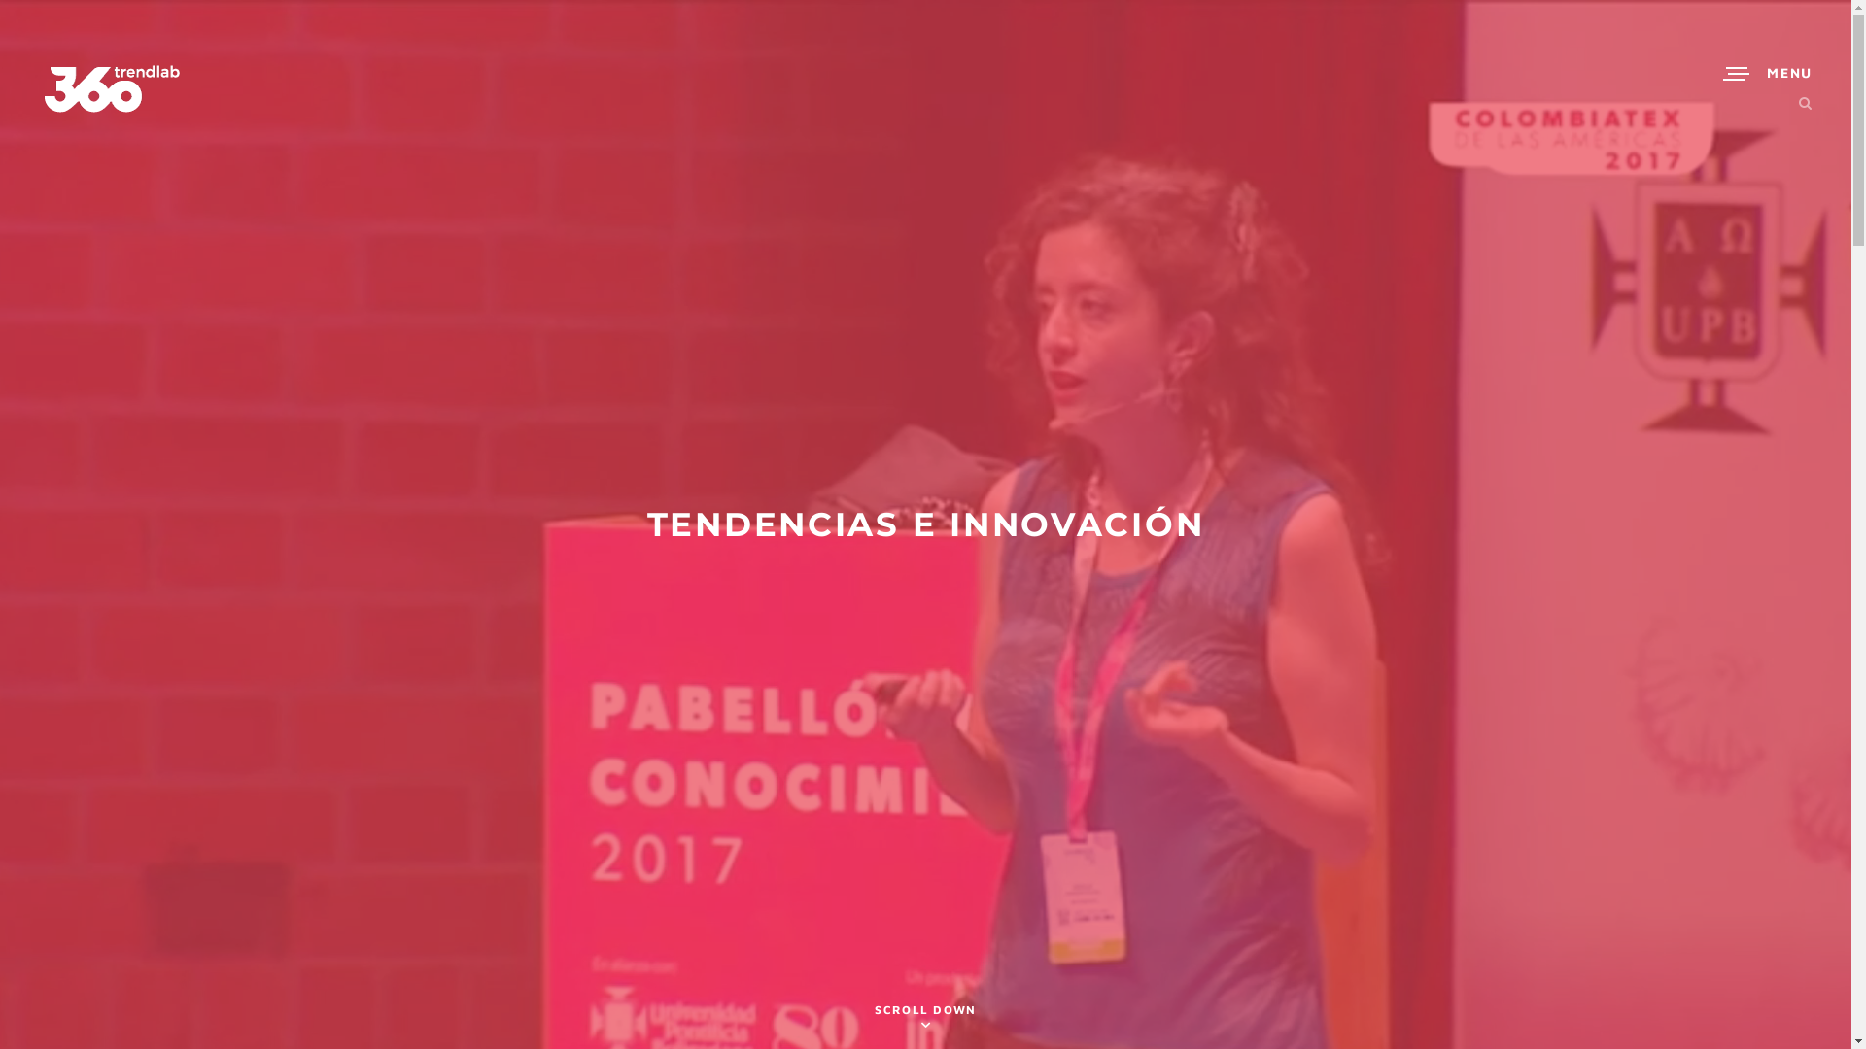  I want to click on MENU, so click(1771, 73).